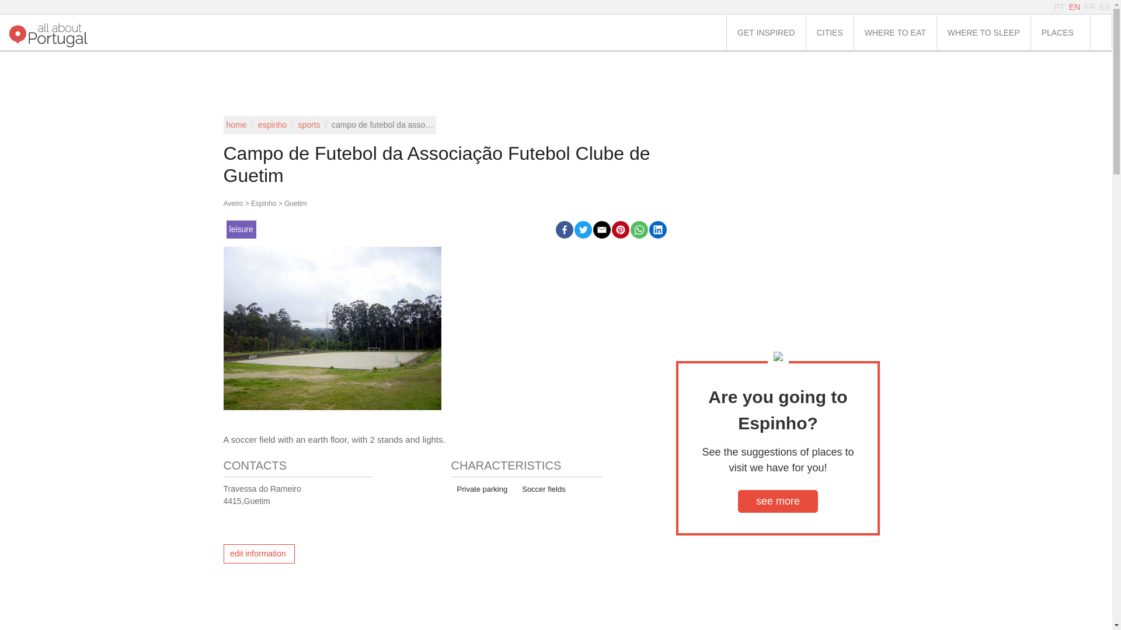 This screenshot has width=1121, height=630. Describe the element at coordinates (895, 32) in the screenshot. I see `WHERE TO EAT` at that location.